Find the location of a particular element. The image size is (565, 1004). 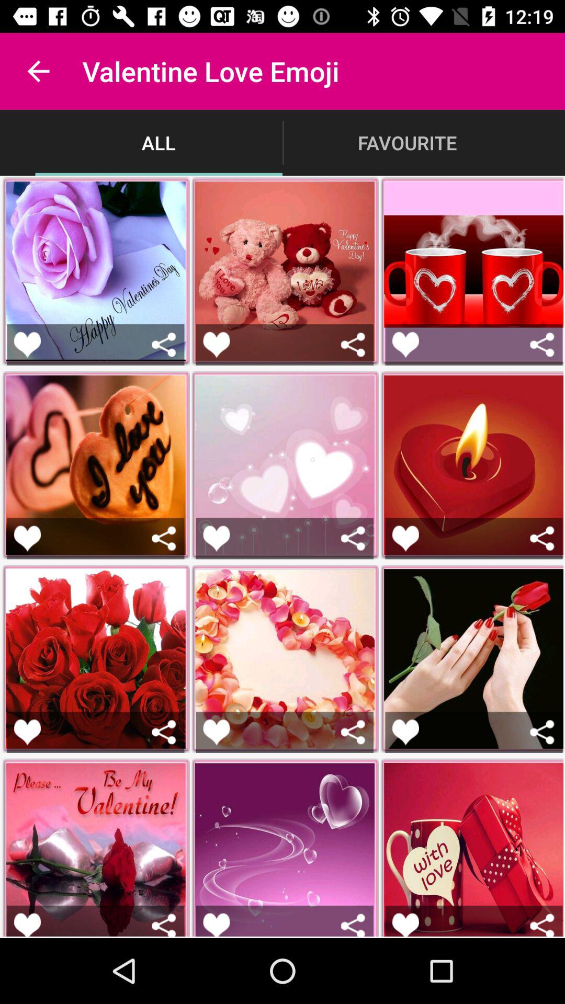

add to favourite is located at coordinates (27, 539).